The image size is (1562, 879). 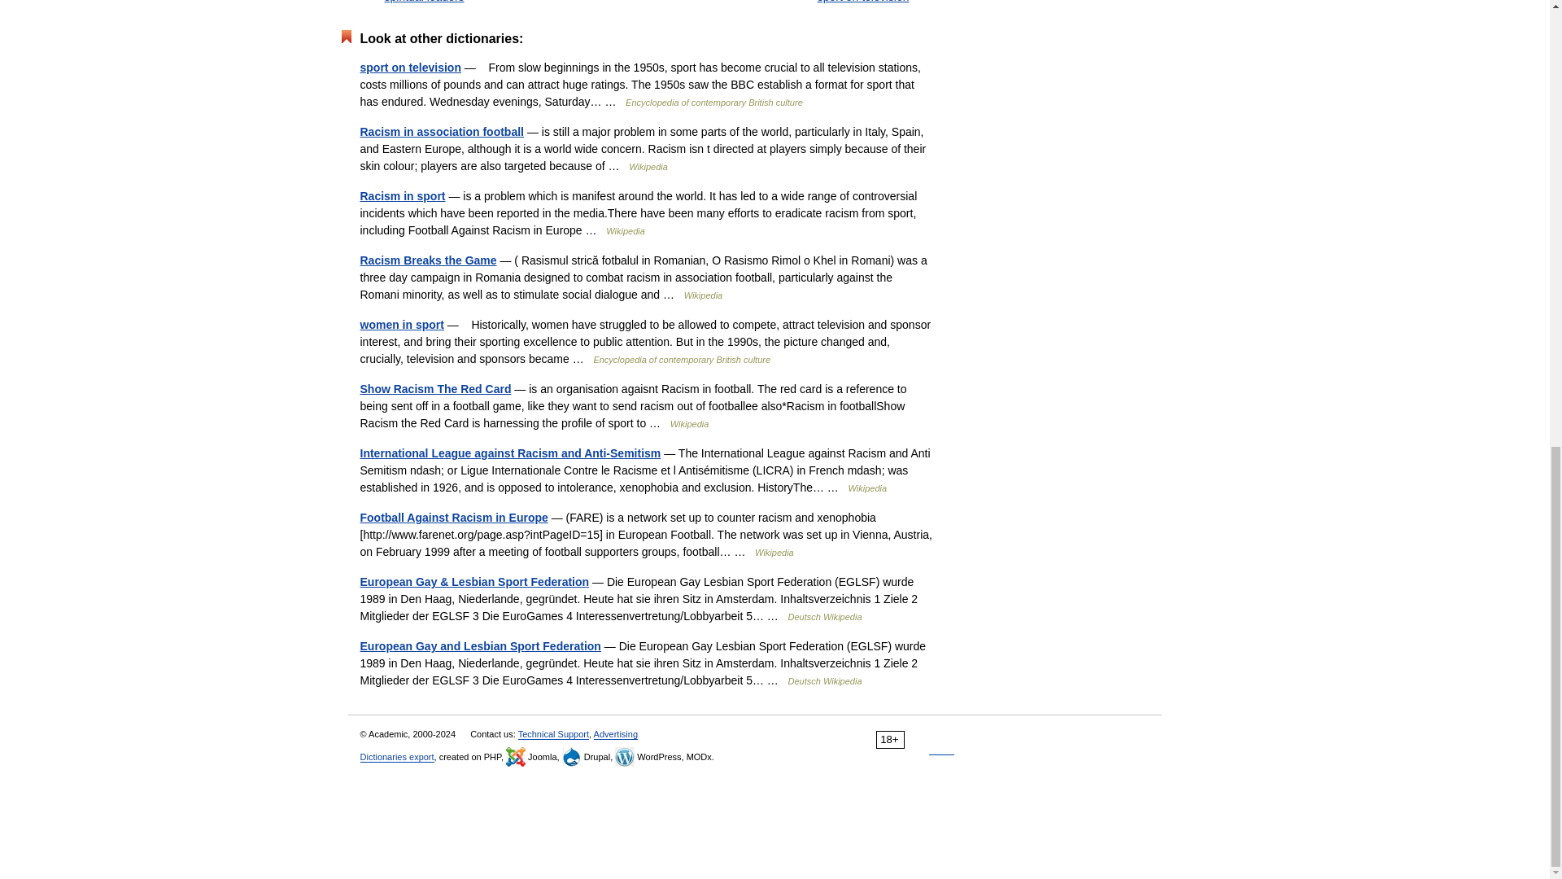 I want to click on LiveInternet, so click(x=942, y=740).